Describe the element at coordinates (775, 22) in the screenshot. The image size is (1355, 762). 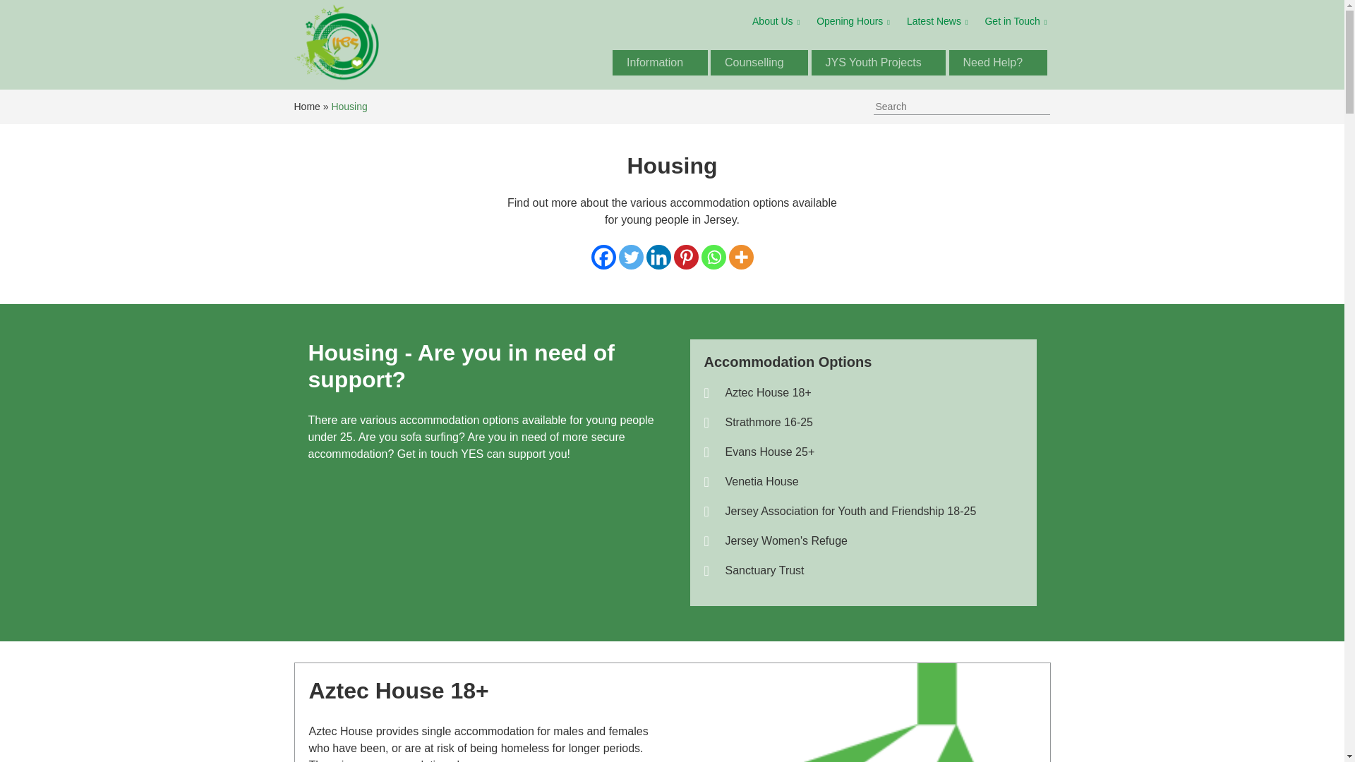
I see `About Us` at that location.